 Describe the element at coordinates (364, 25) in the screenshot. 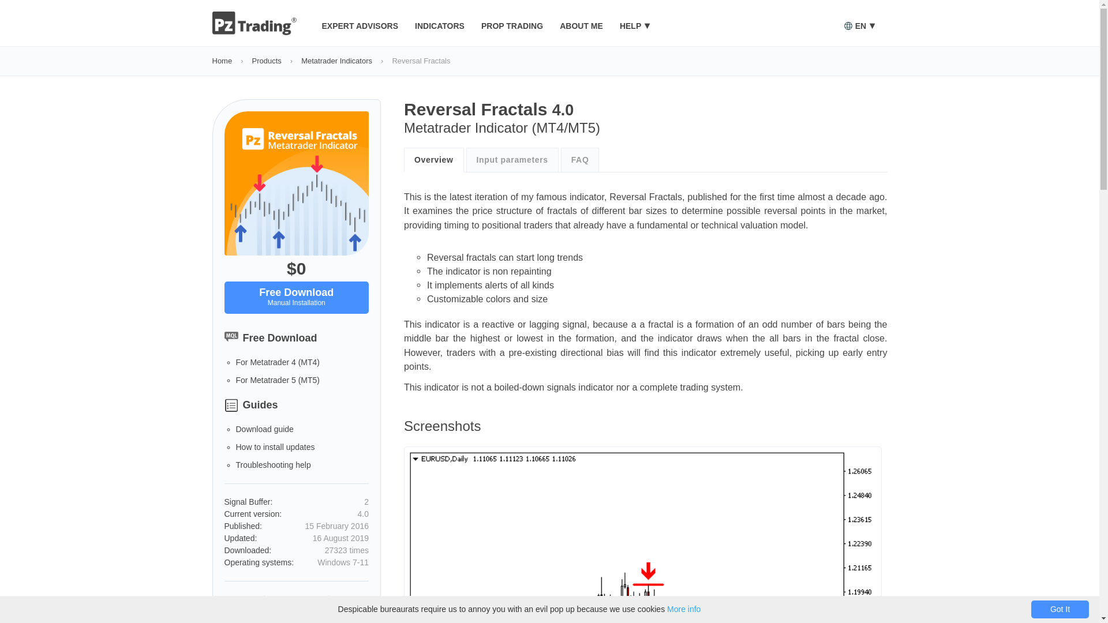

I see `EXPERT ADVISORS` at that location.